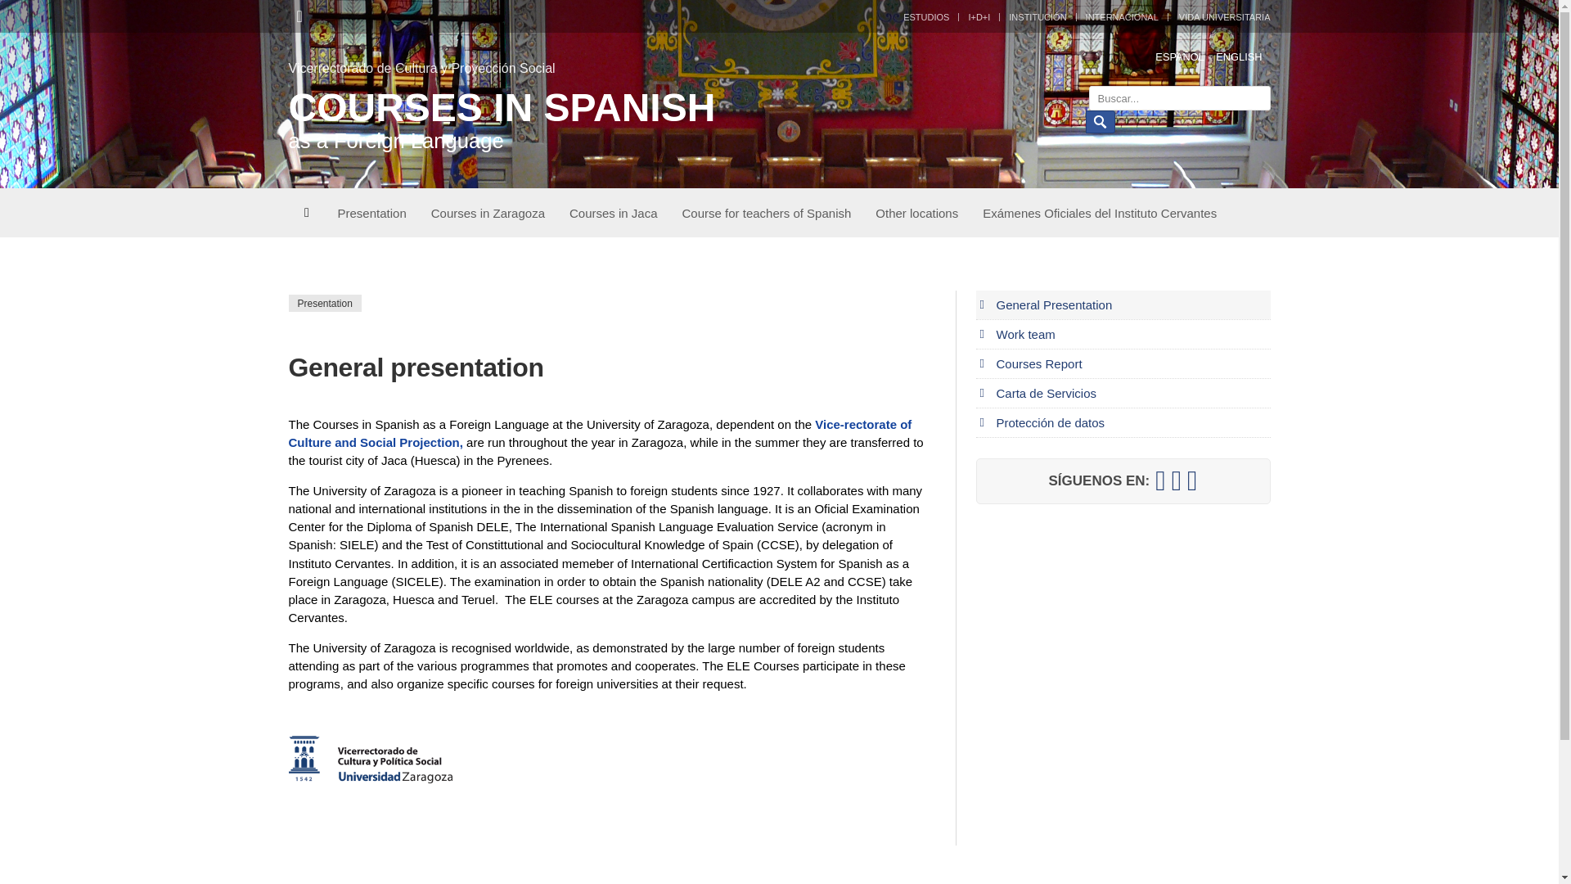 This screenshot has width=1571, height=884. Describe the element at coordinates (488, 213) in the screenshot. I see `Courses Report` at that location.